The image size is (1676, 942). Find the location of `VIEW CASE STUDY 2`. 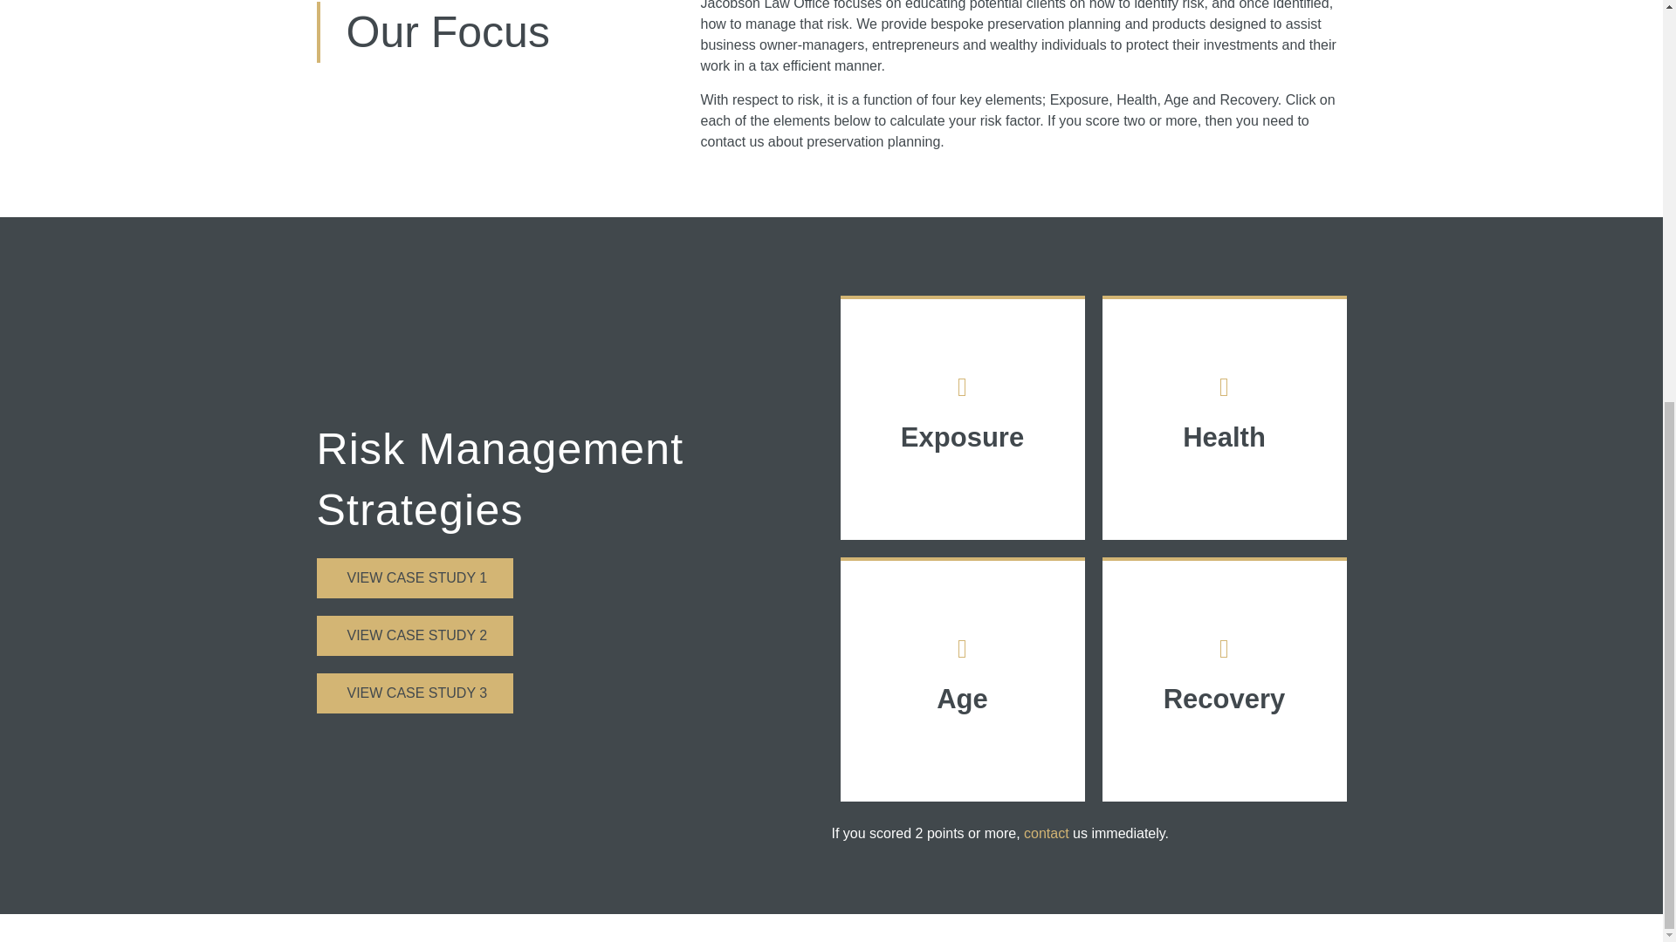

VIEW CASE STUDY 2 is located at coordinates (414, 635).